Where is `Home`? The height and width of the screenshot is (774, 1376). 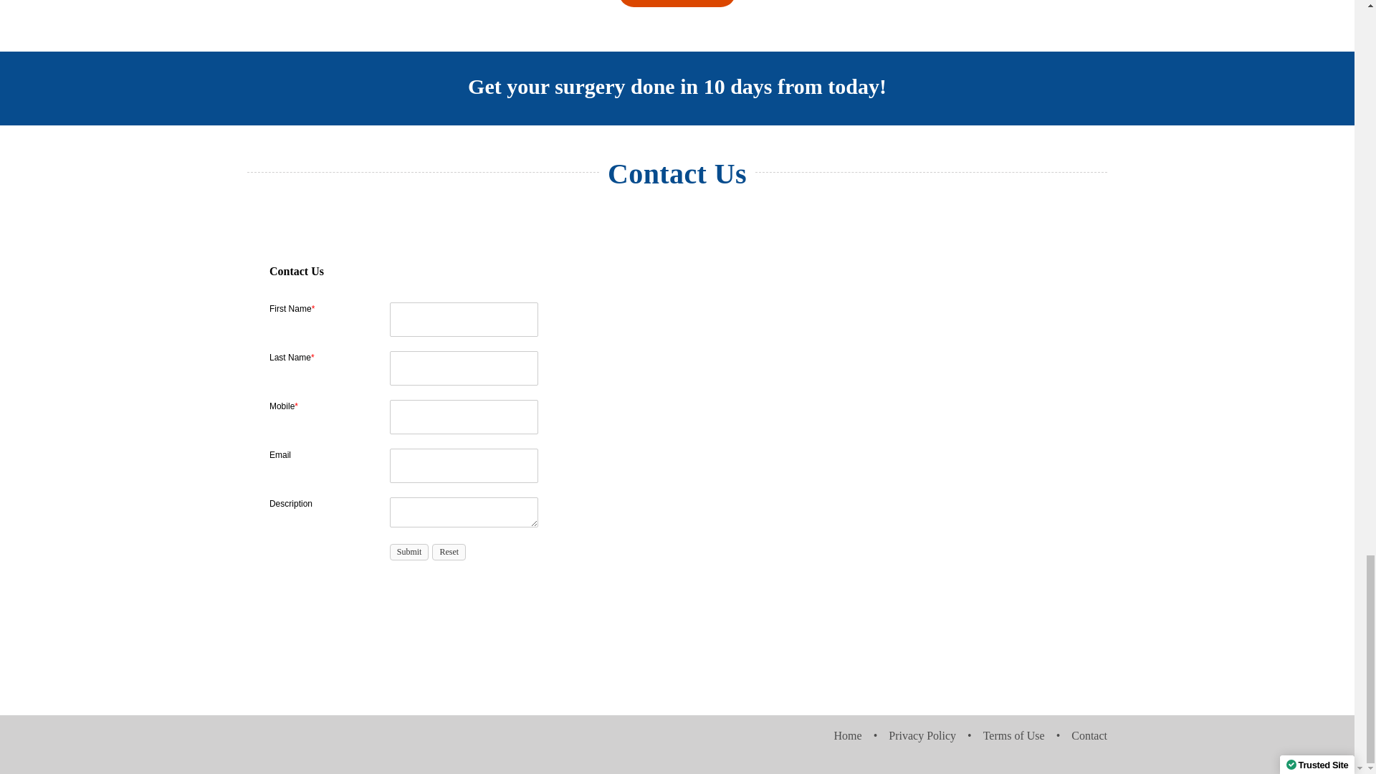 Home is located at coordinates (861, 736).